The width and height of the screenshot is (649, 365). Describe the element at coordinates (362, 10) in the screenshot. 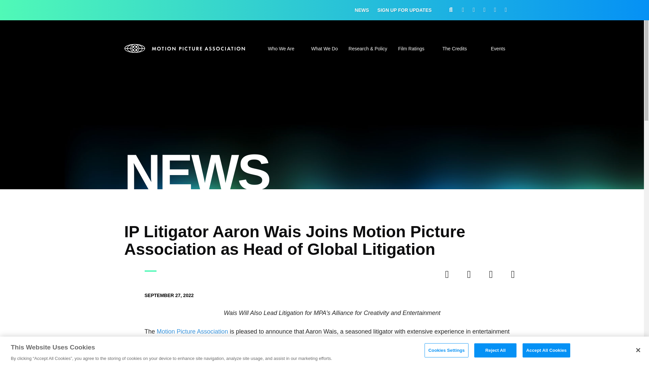

I see `NEWS` at that location.